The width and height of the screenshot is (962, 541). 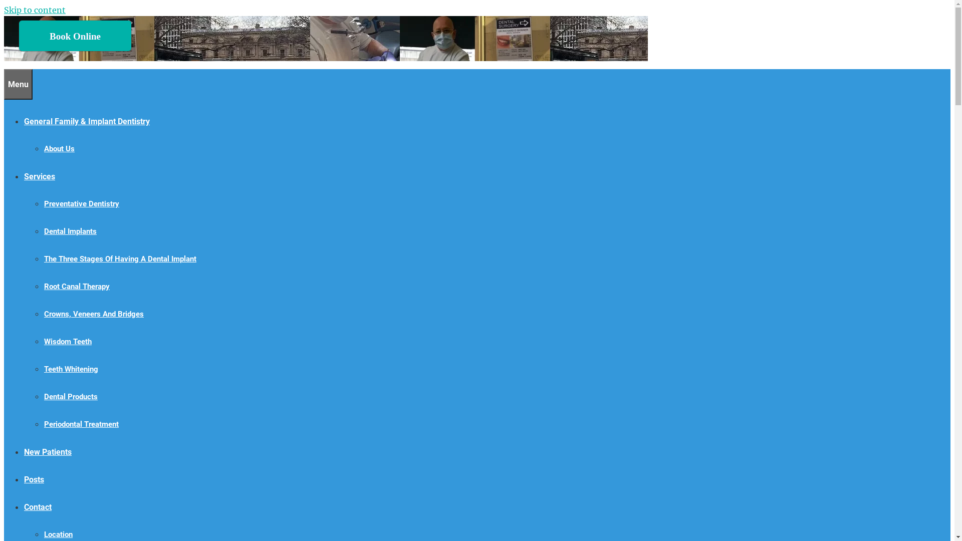 What do you see at coordinates (38, 507) in the screenshot?
I see `Contact` at bounding box center [38, 507].